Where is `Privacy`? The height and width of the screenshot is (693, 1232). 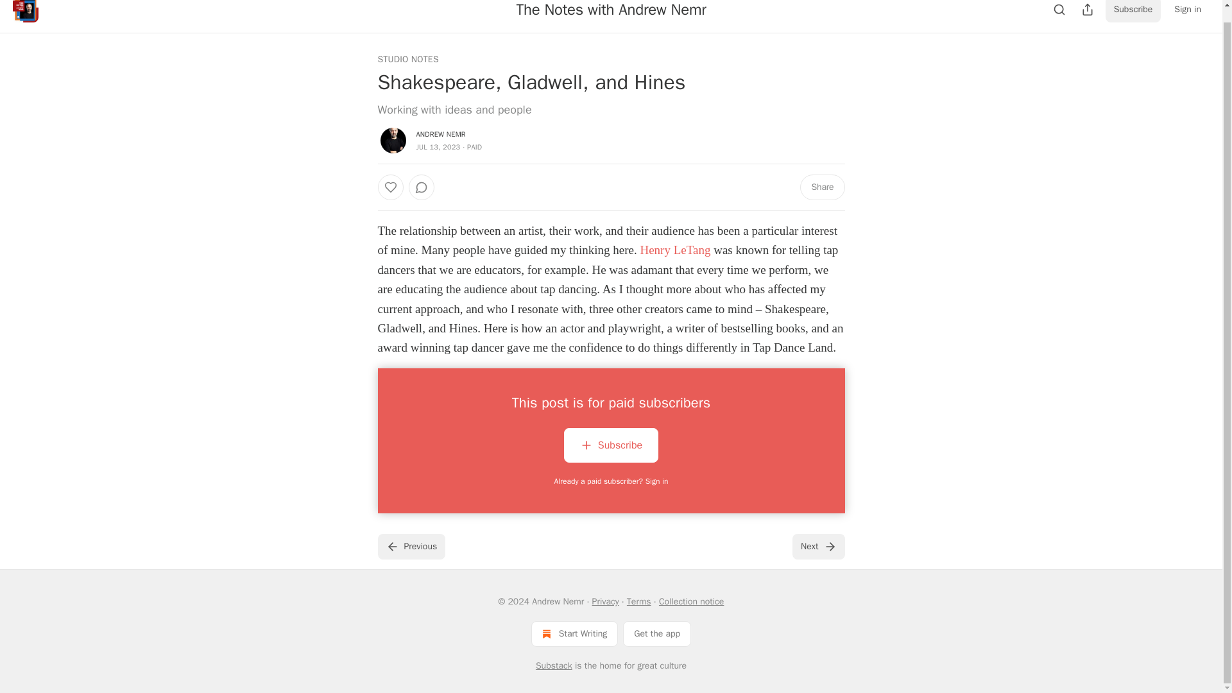
Privacy is located at coordinates (606, 601).